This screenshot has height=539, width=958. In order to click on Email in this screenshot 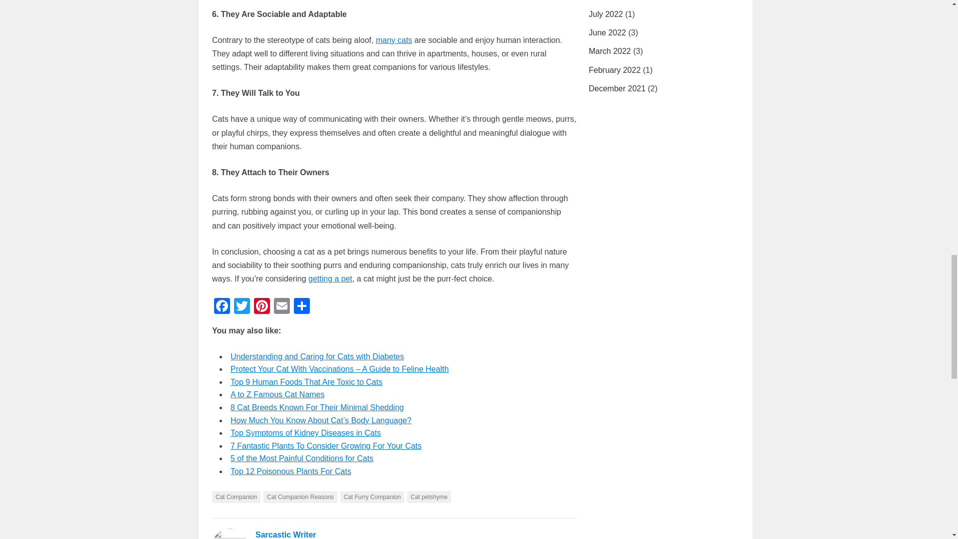, I will do `click(282, 307)`.